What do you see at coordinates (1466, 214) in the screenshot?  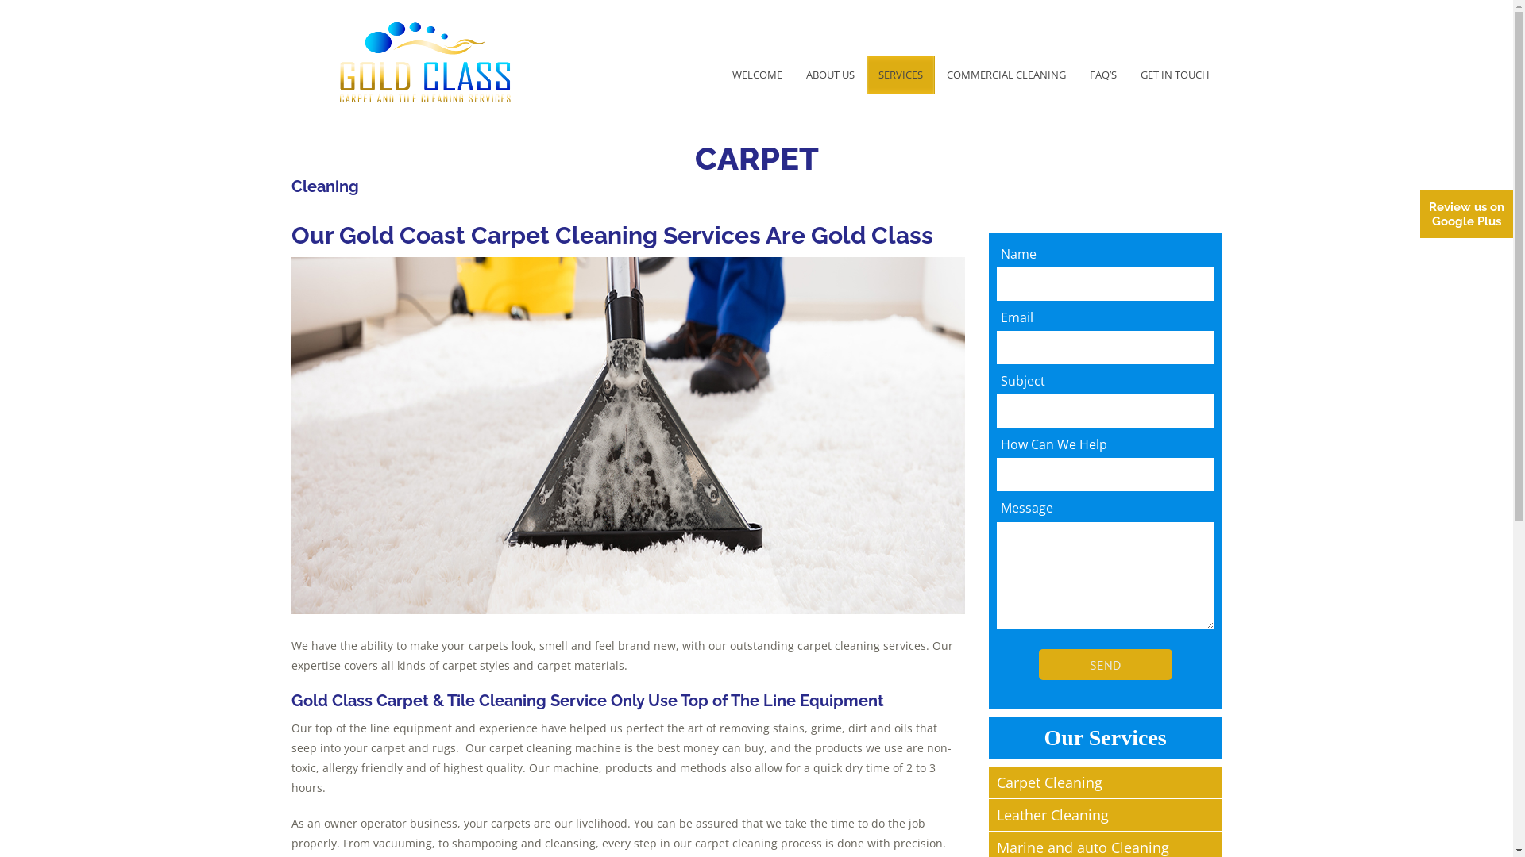 I see `Review us on
Google Plus` at bounding box center [1466, 214].